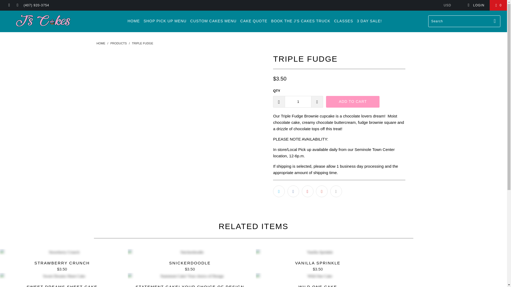 The width and height of the screenshot is (511, 287). I want to click on ADD TO CART, so click(353, 102).